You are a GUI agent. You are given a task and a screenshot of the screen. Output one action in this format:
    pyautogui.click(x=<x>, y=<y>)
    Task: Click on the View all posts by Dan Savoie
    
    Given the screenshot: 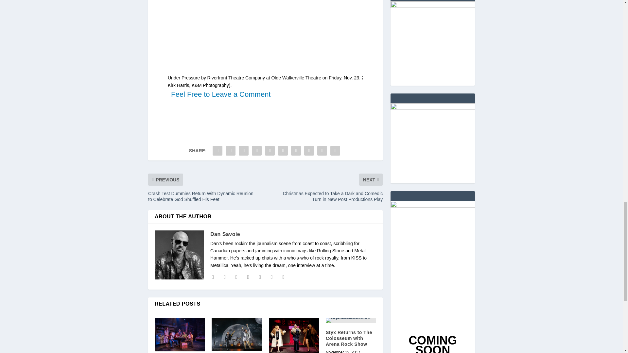 What is the action you would take?
    pyautogui.click(x=225, y=234)
    